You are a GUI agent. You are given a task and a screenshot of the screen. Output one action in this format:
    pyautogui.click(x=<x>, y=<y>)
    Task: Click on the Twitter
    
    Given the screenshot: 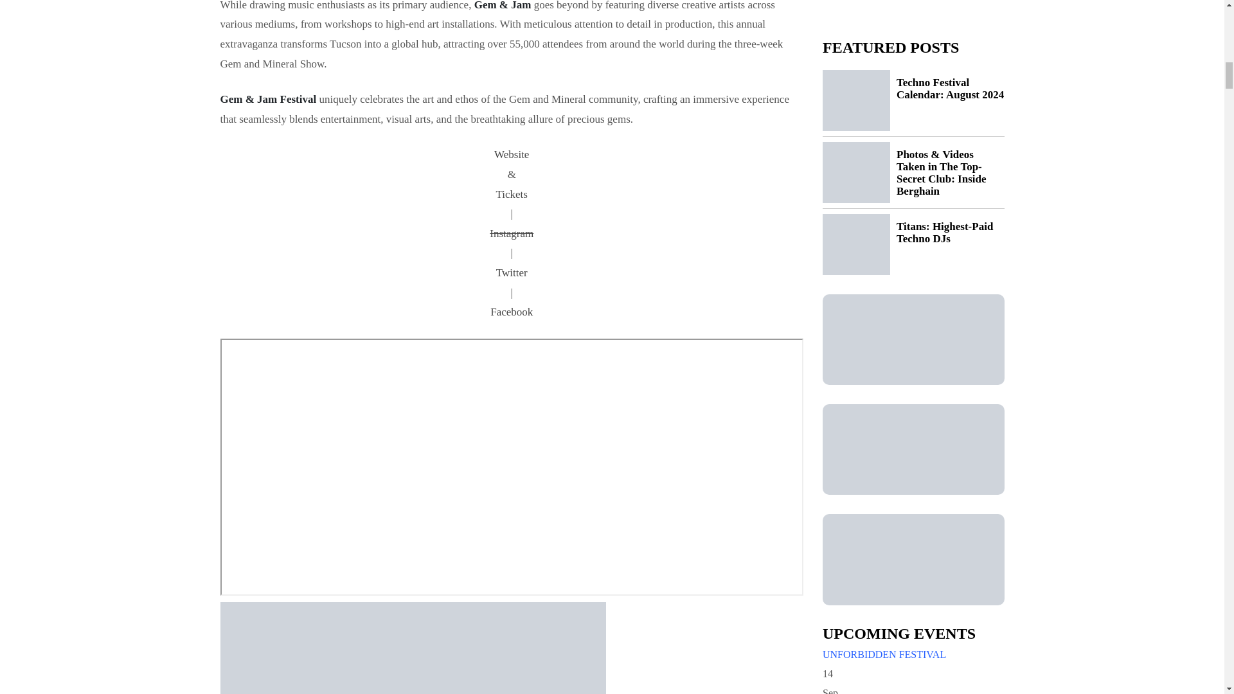 What is the action you would take?
    pyautogui.click(x=511, y=273)
    